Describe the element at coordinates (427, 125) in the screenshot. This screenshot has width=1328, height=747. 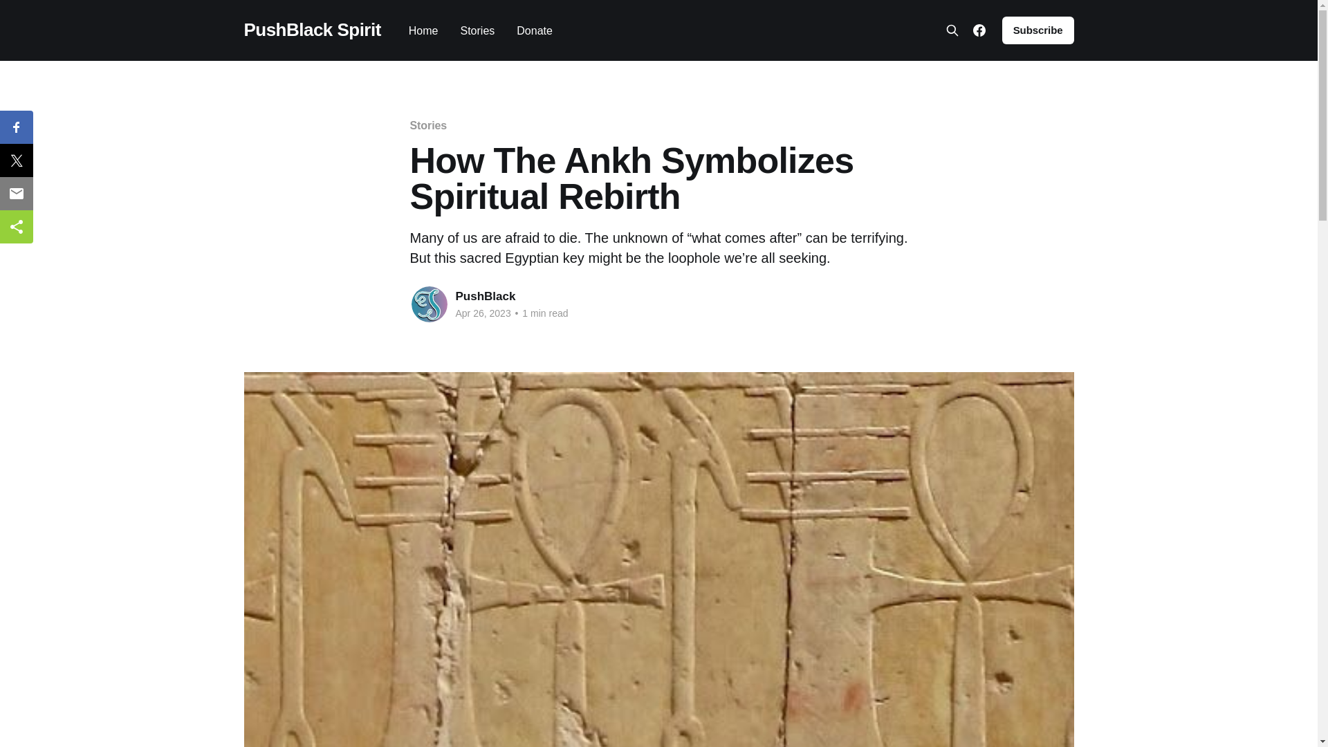
I see `Stories` at that location.